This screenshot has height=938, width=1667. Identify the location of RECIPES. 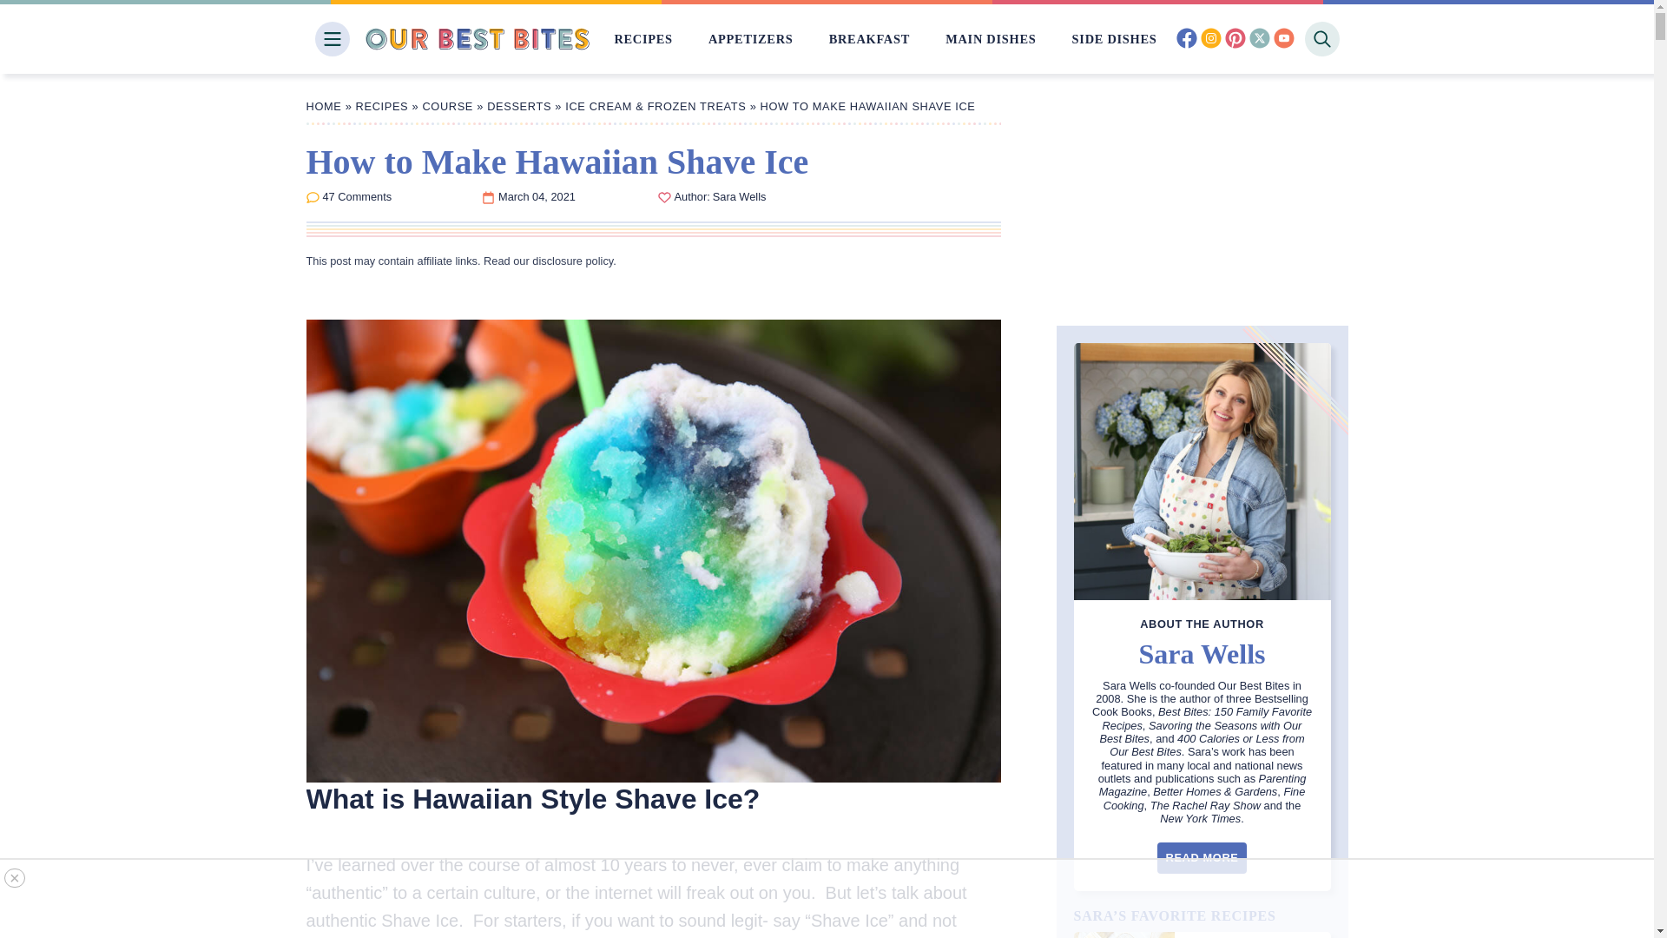
(642, 38).